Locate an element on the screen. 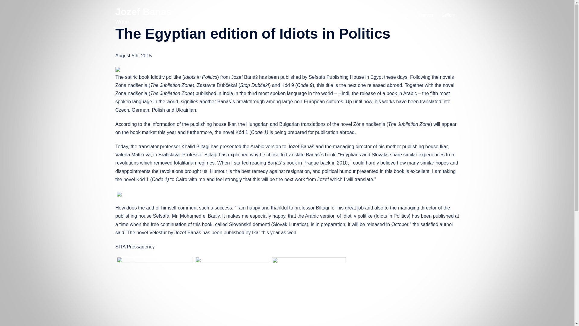 This screenshot has height=326, width=579. Novels is located at coordinates (334, 15).